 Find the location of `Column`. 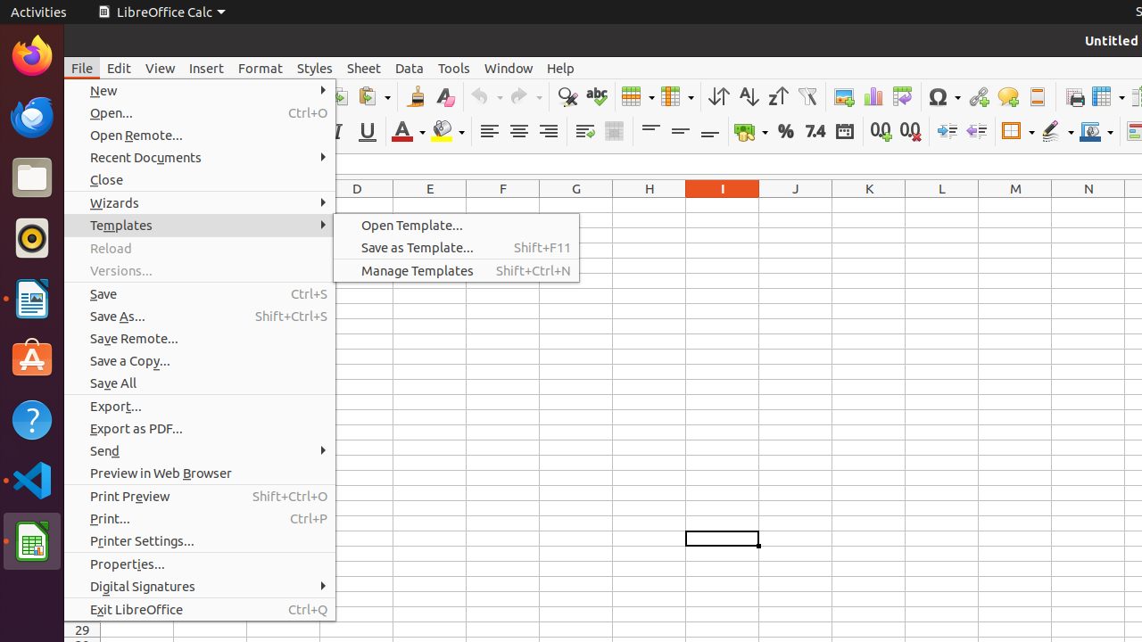

Column is located at coordinates (677, 96).